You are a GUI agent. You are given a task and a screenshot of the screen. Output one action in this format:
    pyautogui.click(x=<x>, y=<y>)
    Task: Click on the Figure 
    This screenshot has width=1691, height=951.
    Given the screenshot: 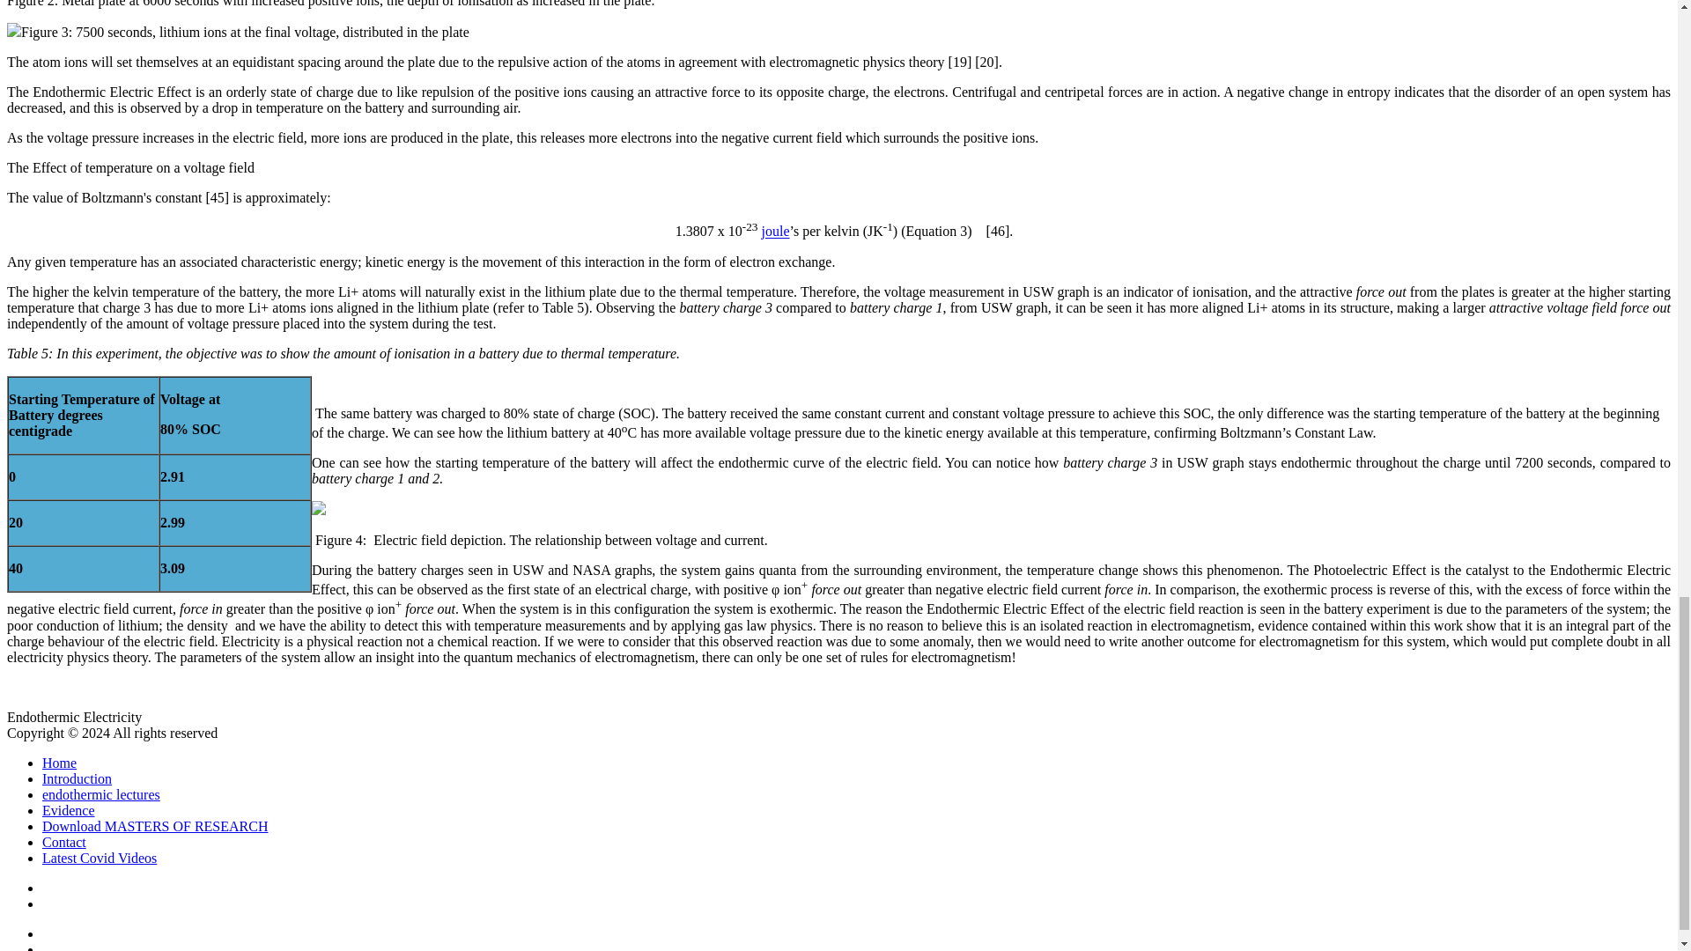 What is the action you would take?
    pyautogui.click(x=41, y=32)
    